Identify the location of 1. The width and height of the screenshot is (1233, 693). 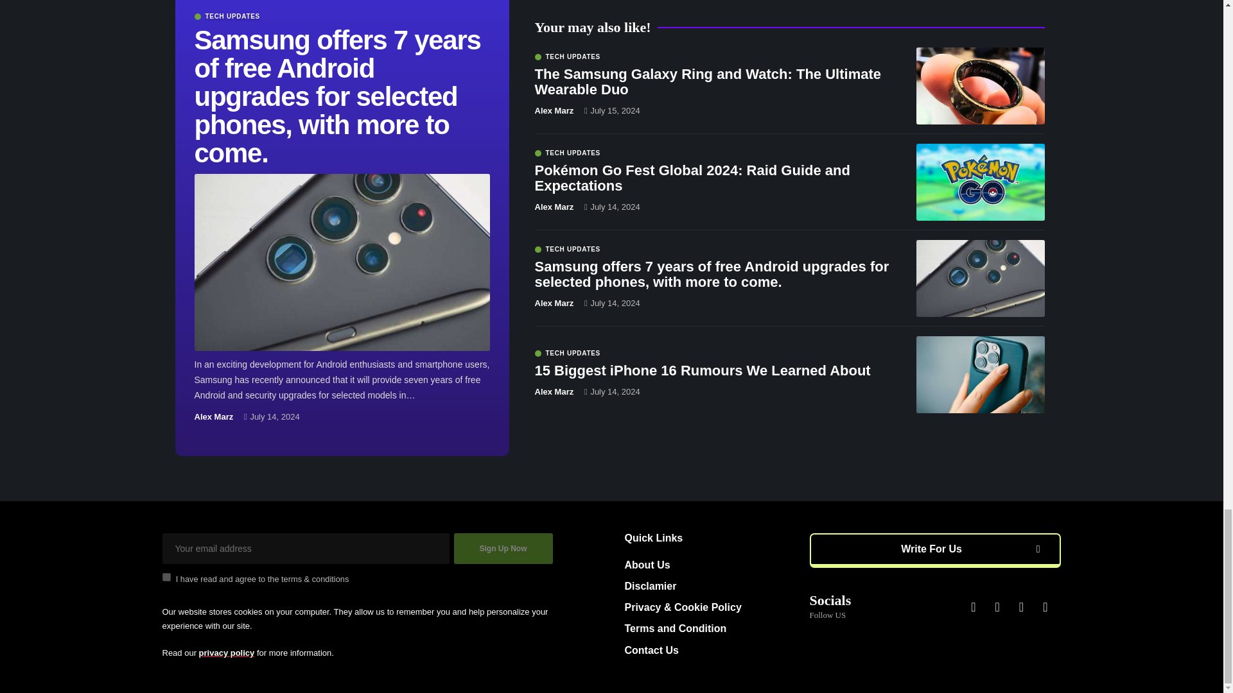
(166, 577).